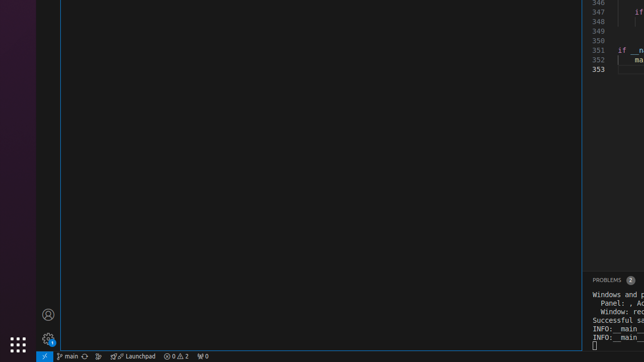 Image resolution: width=644 pixels, height=362 pixels. I want to click on remote, so click(45, 356).